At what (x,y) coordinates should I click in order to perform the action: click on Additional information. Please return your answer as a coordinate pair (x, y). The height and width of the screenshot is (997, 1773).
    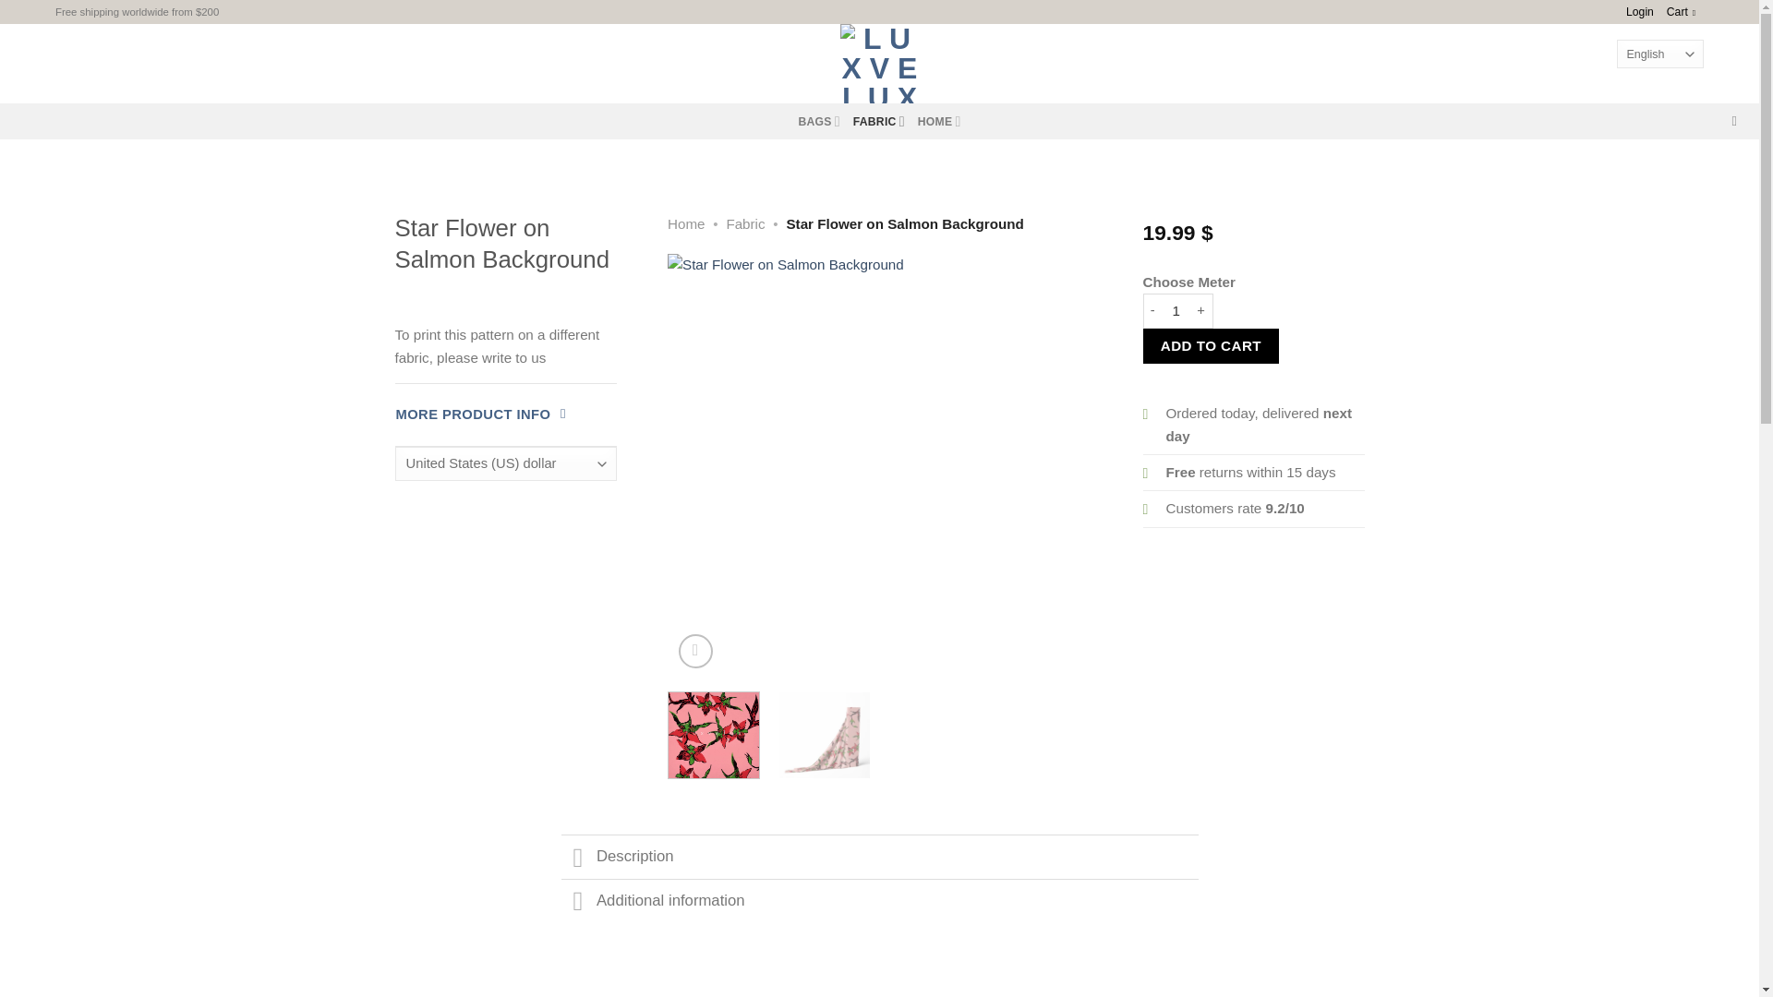
    Looking at the image, I should click on (879, 901).